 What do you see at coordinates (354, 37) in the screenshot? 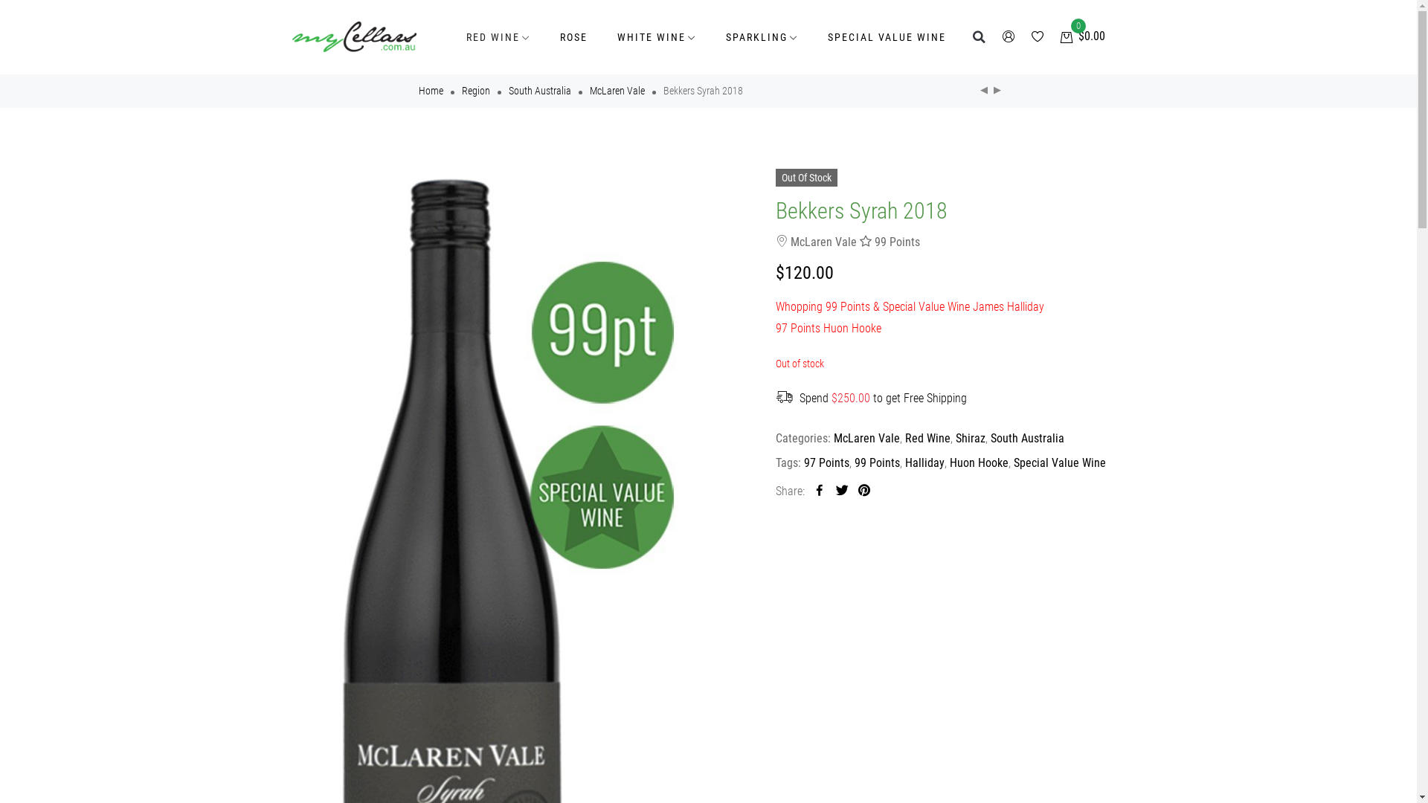
I see `myCellars.com.au` at bounding box center [354, 37].